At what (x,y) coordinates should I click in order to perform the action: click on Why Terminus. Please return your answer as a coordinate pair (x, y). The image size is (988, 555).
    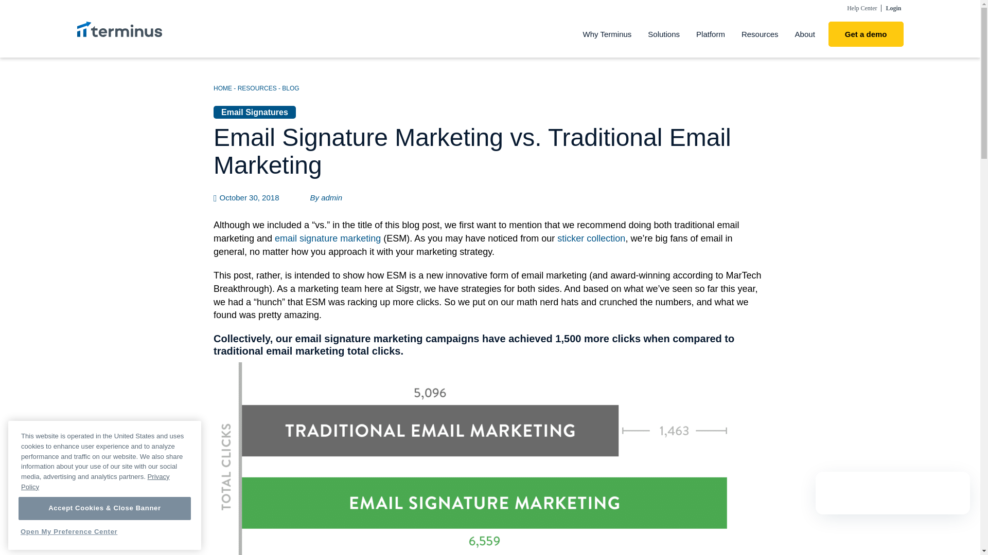
    Looking at the image, I should click on (607, 34).